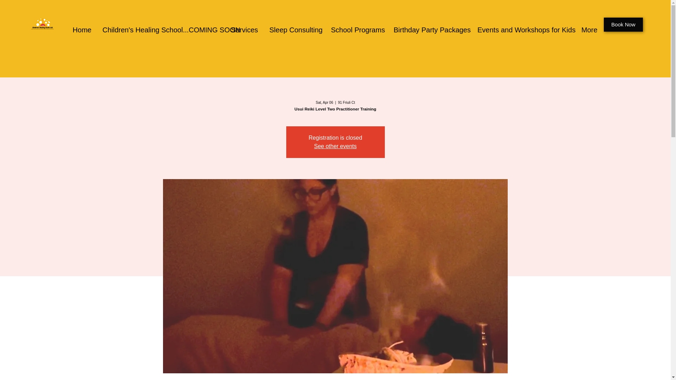 This screenshot has width=676, height=380. I want to click on Birthday Party Packages, so click(430, 30).